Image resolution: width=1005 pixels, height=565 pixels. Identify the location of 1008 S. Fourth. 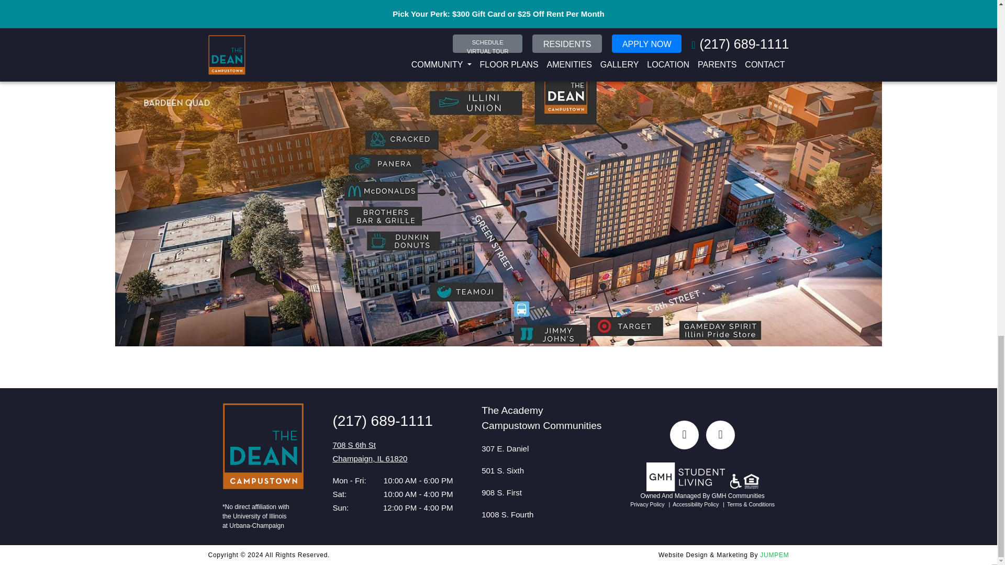
(507, 515).